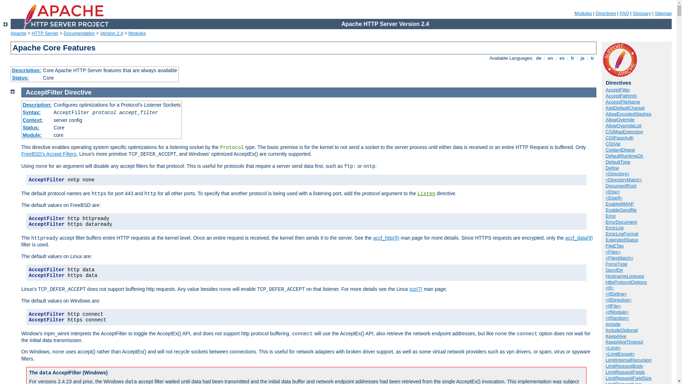  Describe the element at coordinates (31, 128) in the screenshot. I see `Status:` at that location.